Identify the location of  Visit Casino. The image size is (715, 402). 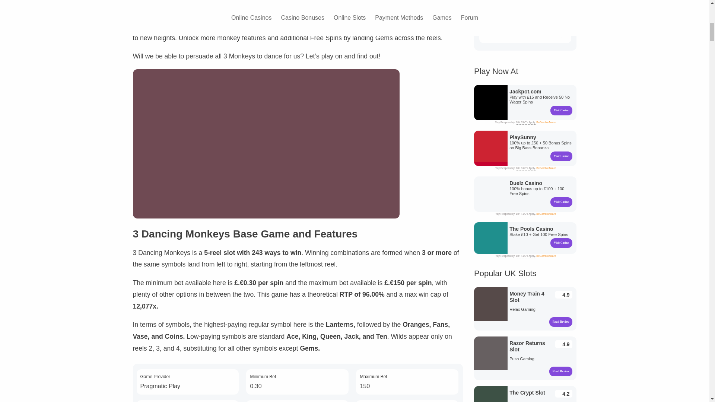
(491, 102).